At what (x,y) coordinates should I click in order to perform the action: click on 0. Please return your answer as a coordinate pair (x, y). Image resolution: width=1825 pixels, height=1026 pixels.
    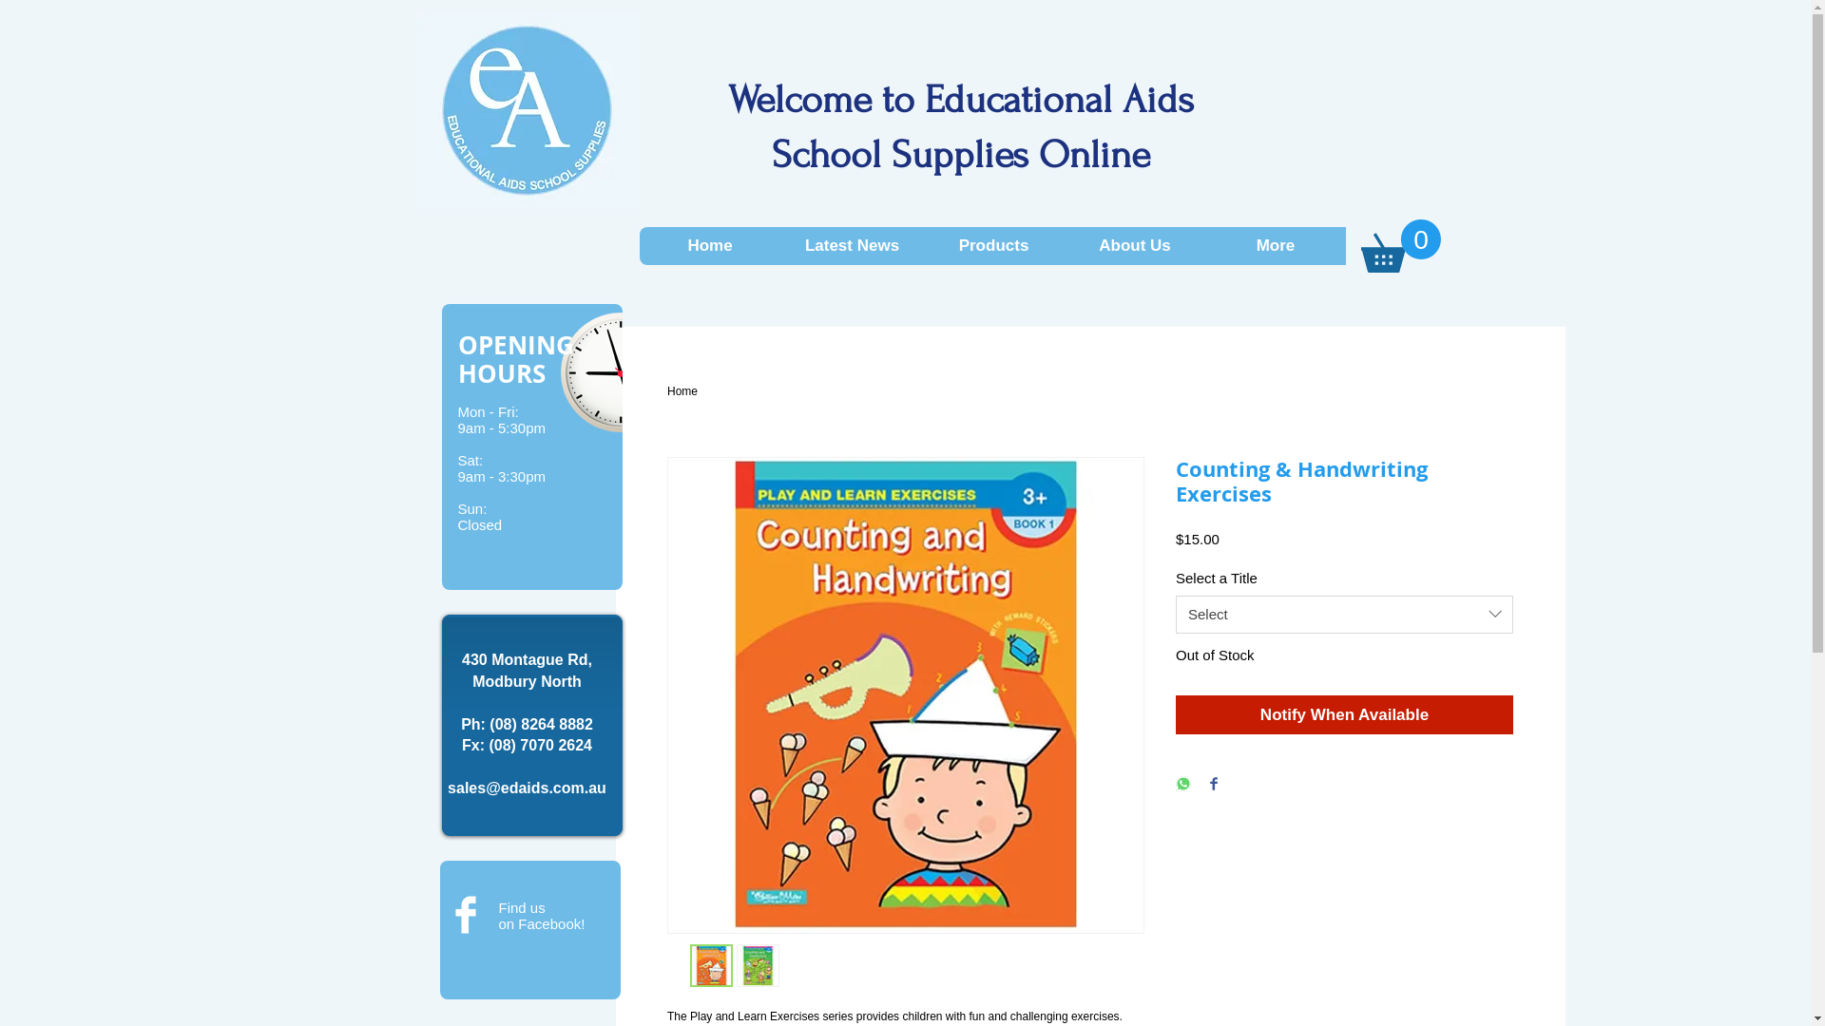
    Looking at the image, I should click on (1401, 246).